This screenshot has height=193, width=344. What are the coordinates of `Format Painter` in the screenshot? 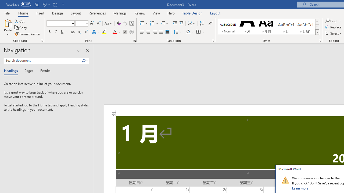 It's located at (28, 34).